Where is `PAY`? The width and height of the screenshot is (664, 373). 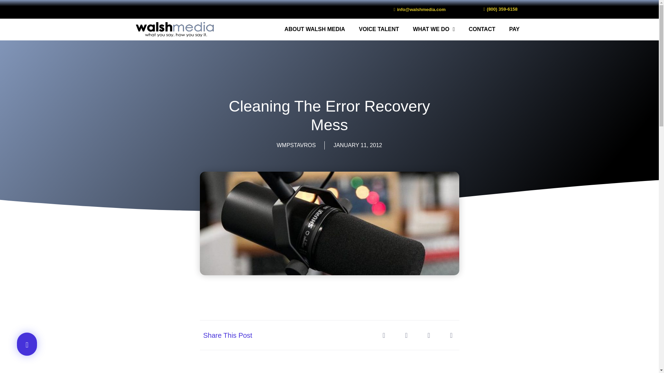 PAY is located at coordinates (514, 29).